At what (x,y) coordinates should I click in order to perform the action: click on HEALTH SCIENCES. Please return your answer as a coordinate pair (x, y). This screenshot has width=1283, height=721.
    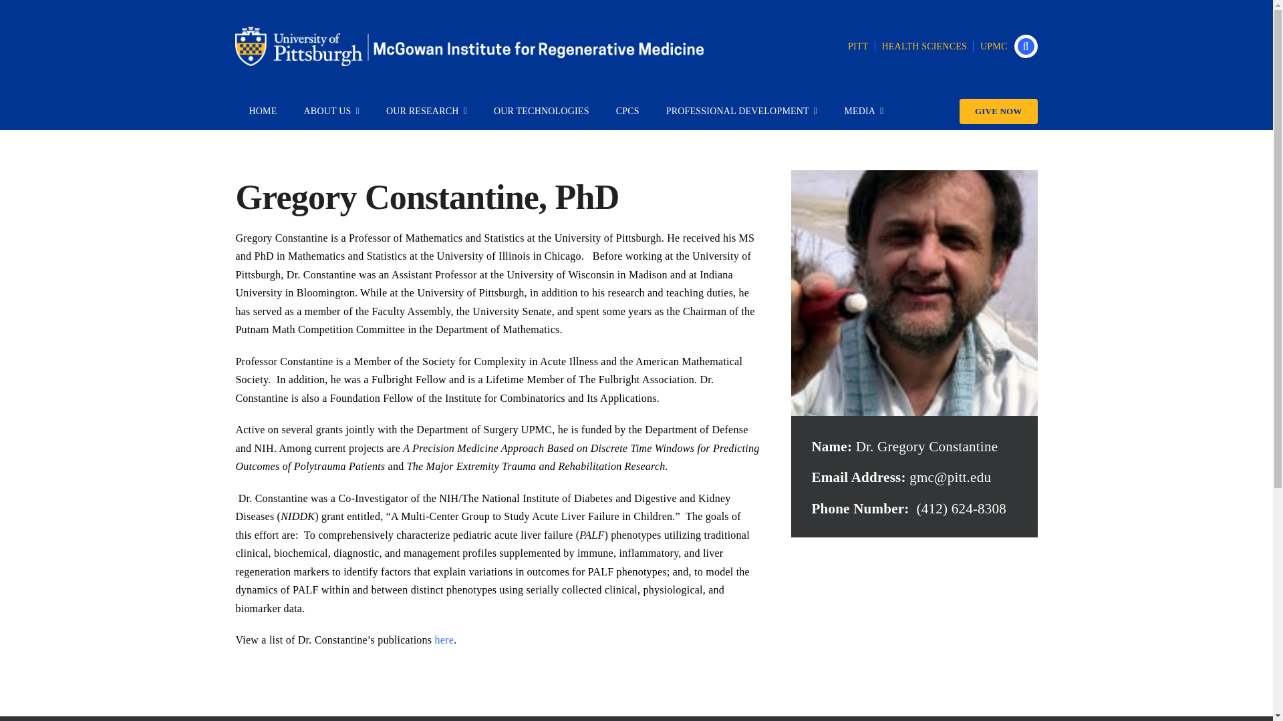
    Looking at the image, I should click on (924, 46).